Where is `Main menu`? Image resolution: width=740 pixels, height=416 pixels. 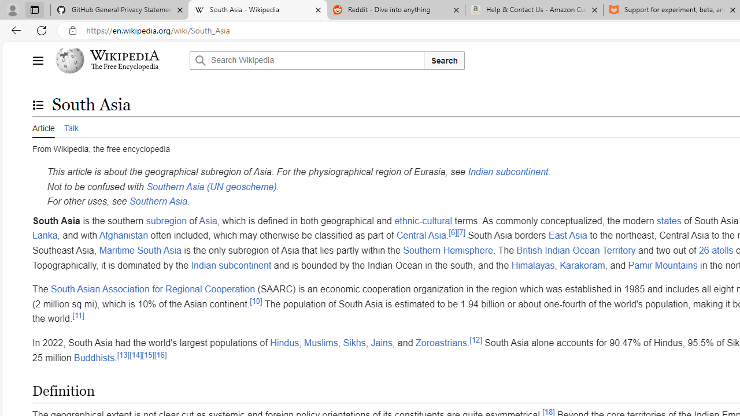
Main menu is located at coordinates (38, 60).